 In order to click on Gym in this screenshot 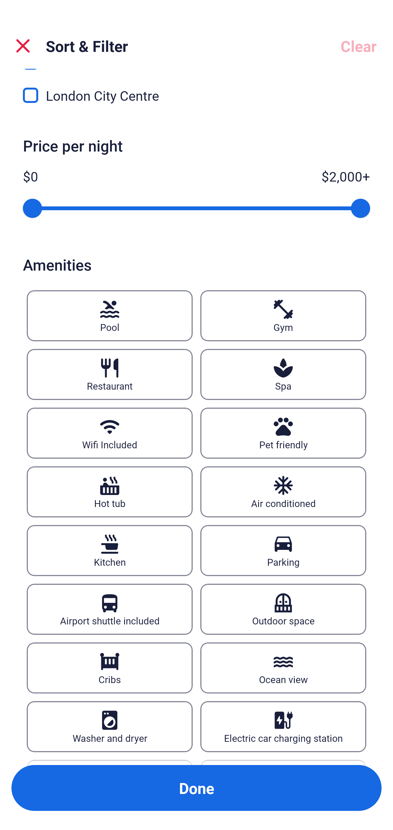, I will do `click(283, 316)`.